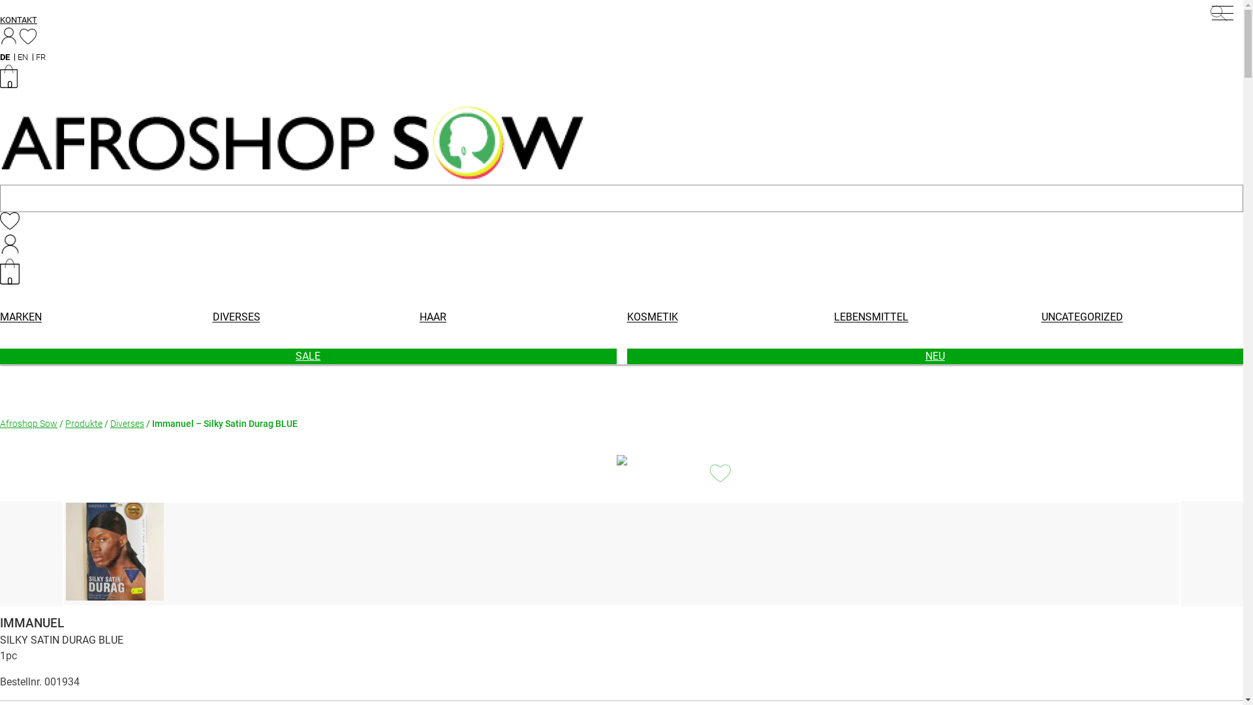 The width and height of the screenshot is (1253, 705). Describe the element at coordinates (871, 317) in the screenshot. I see `LEBENSMITTEL` at that location.